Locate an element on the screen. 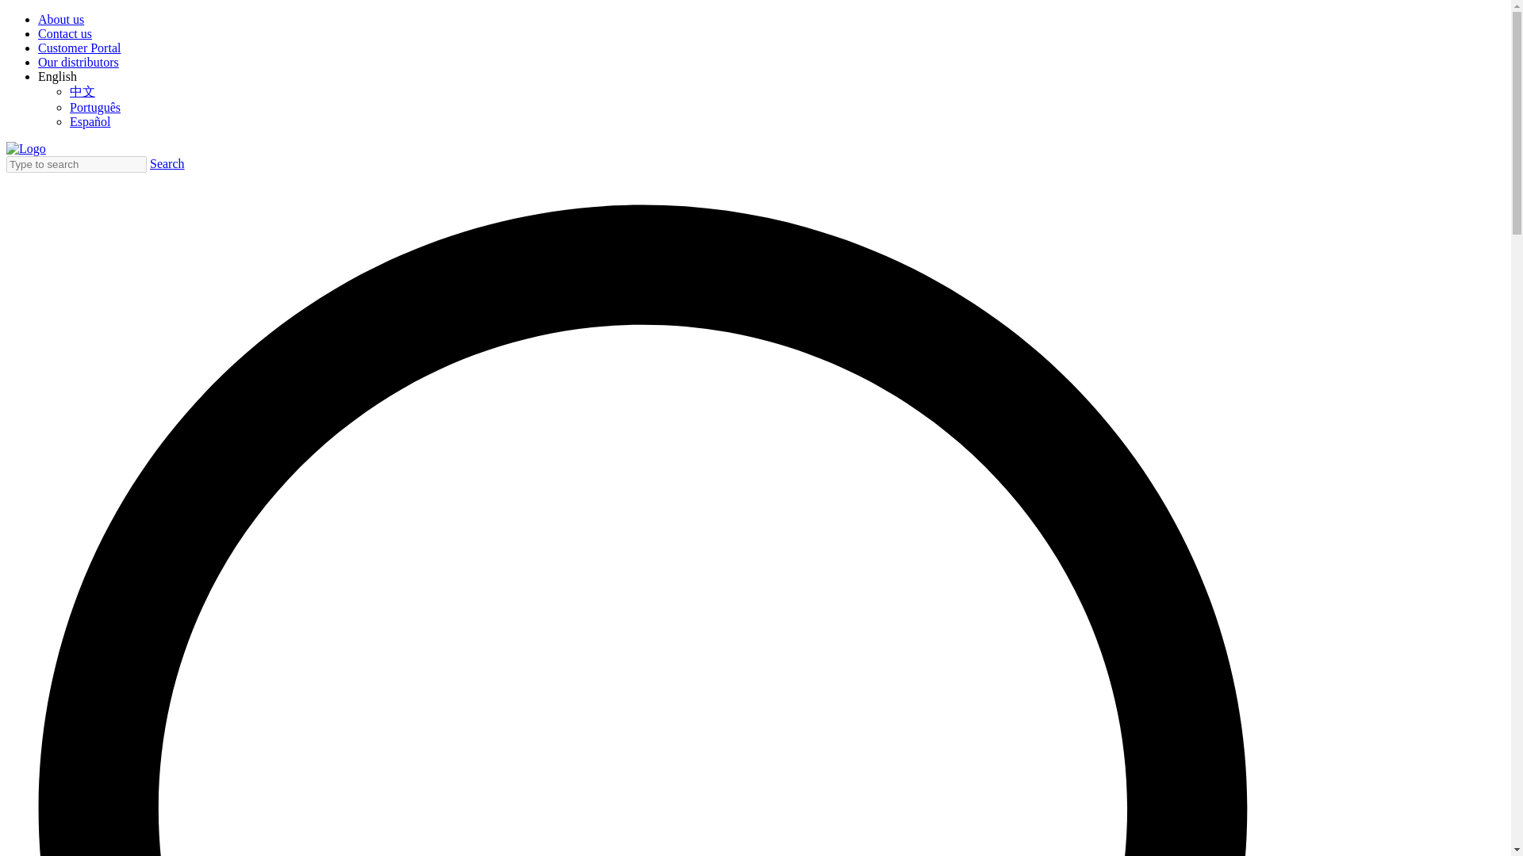 Image resolution: width=1523 pixels, height=856 pixels. Logo is located at coordinates (25, 149).